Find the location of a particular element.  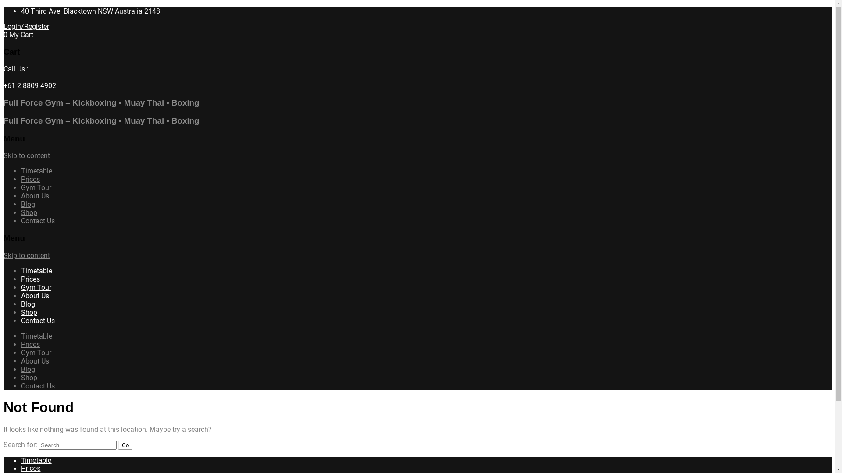

Gym Tour is located at coordinates (36, 287).